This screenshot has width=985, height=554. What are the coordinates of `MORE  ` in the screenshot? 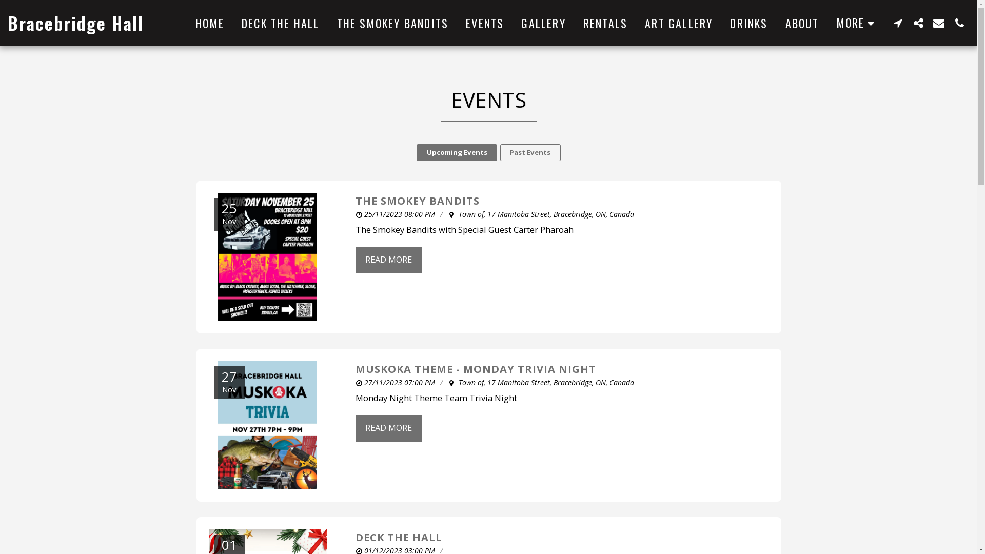 It's located at (858, 23).